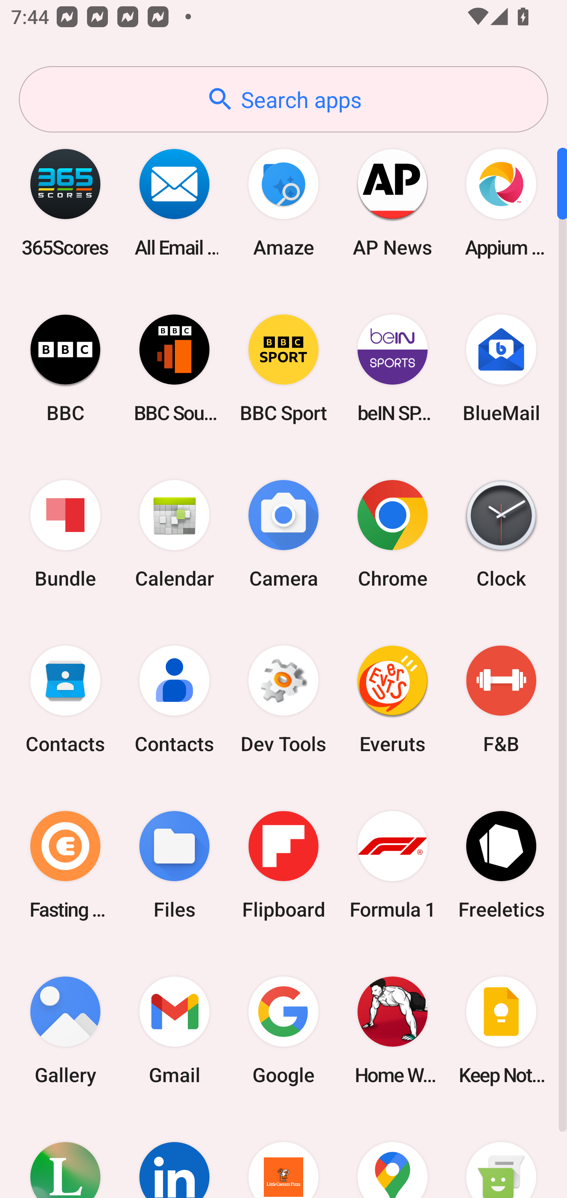 This screenshot has width=567, height=1198. What do you see at coordinates (283, 1155) in the screenshot?
I see `Little Caesars Pizza` at bounding box center [283, 1155].